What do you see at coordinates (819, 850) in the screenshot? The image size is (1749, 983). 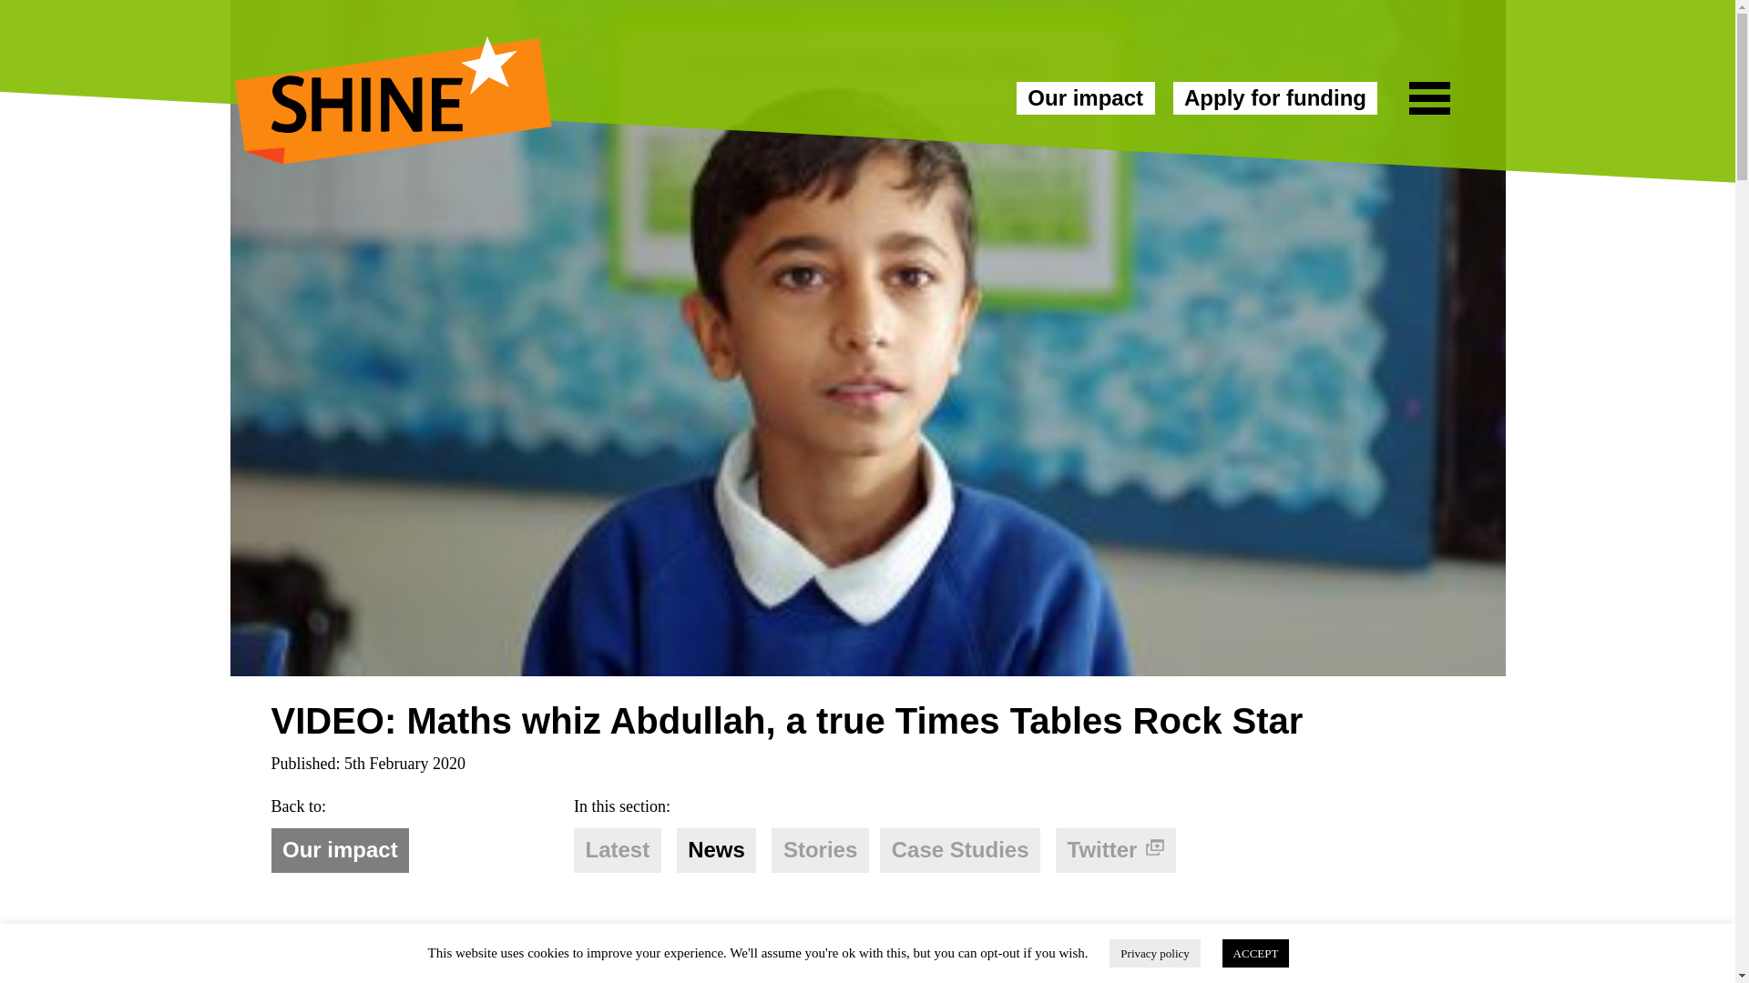 I see `Stories` at bounding box center [819, 850].